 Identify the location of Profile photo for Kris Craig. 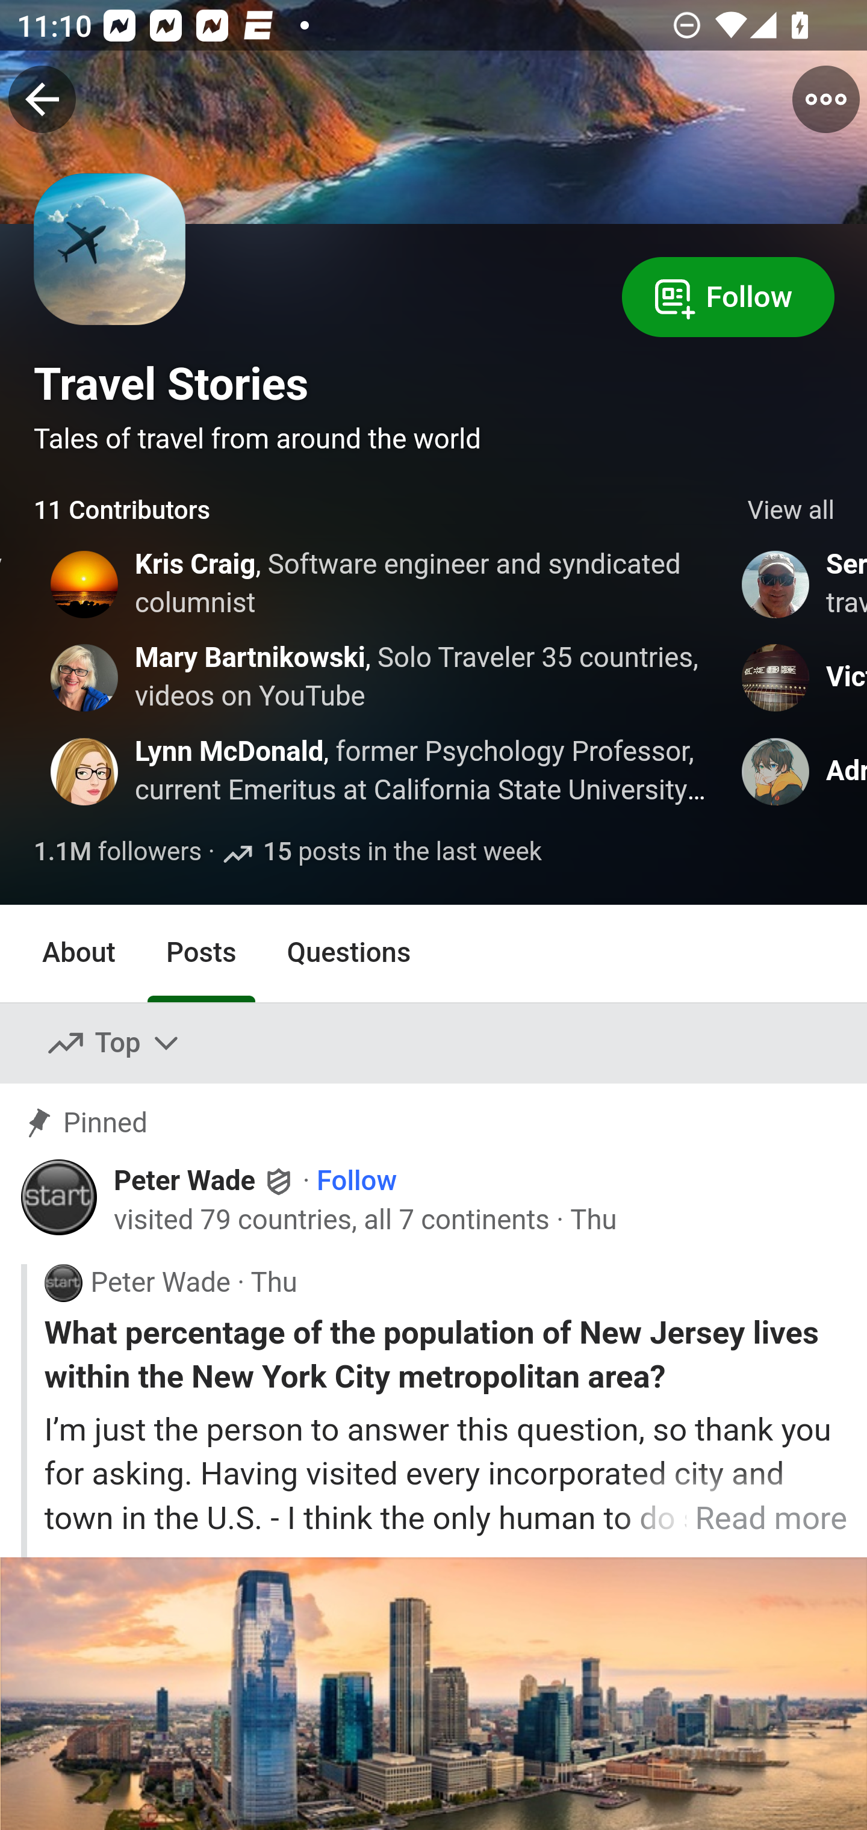
(84, 584).